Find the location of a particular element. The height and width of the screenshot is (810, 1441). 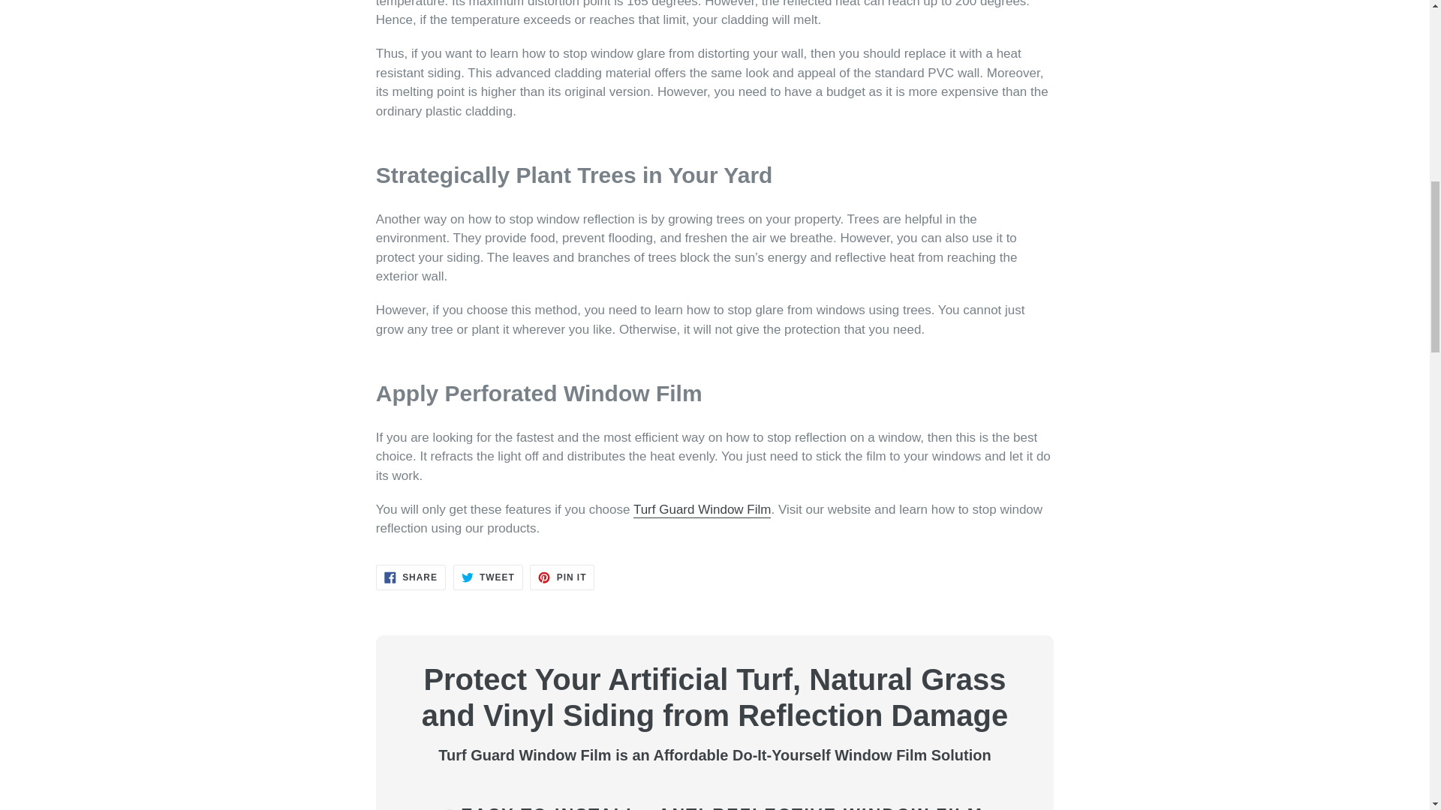

Share on Facebook is located at coordinates (411, 577).